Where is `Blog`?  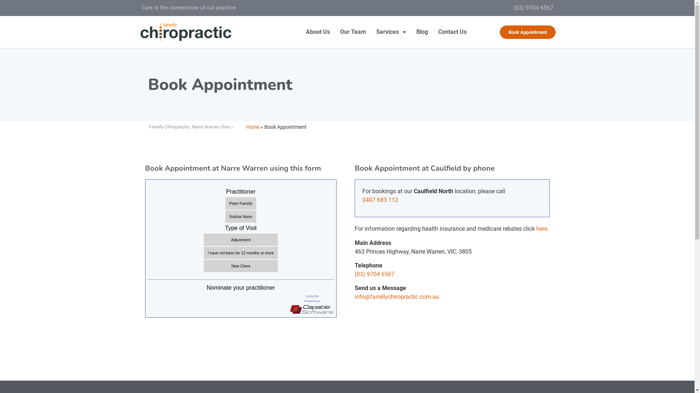
Blog is located at coordinates (422, 32).